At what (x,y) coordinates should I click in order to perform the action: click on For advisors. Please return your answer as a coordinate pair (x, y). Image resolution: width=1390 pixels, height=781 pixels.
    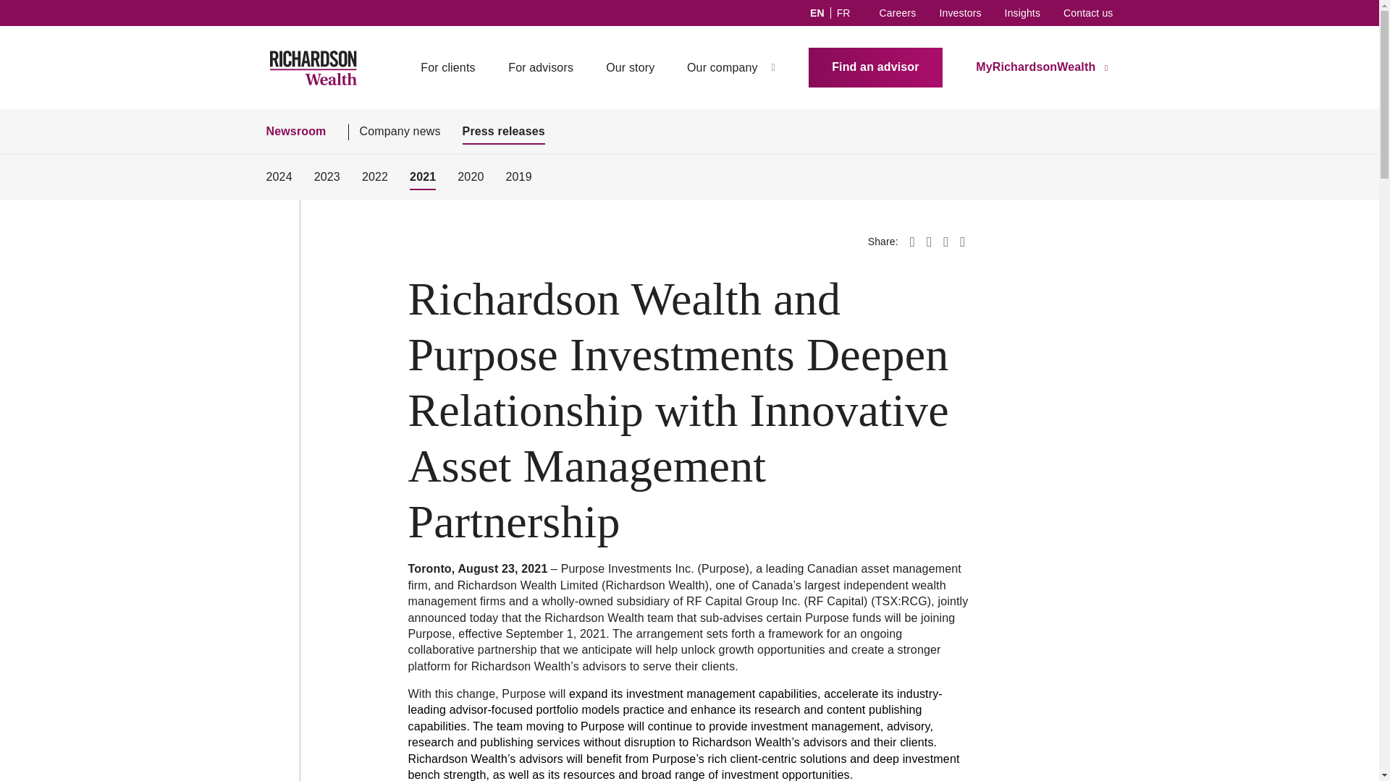
    Looking at the image, I should click on (540, 67).